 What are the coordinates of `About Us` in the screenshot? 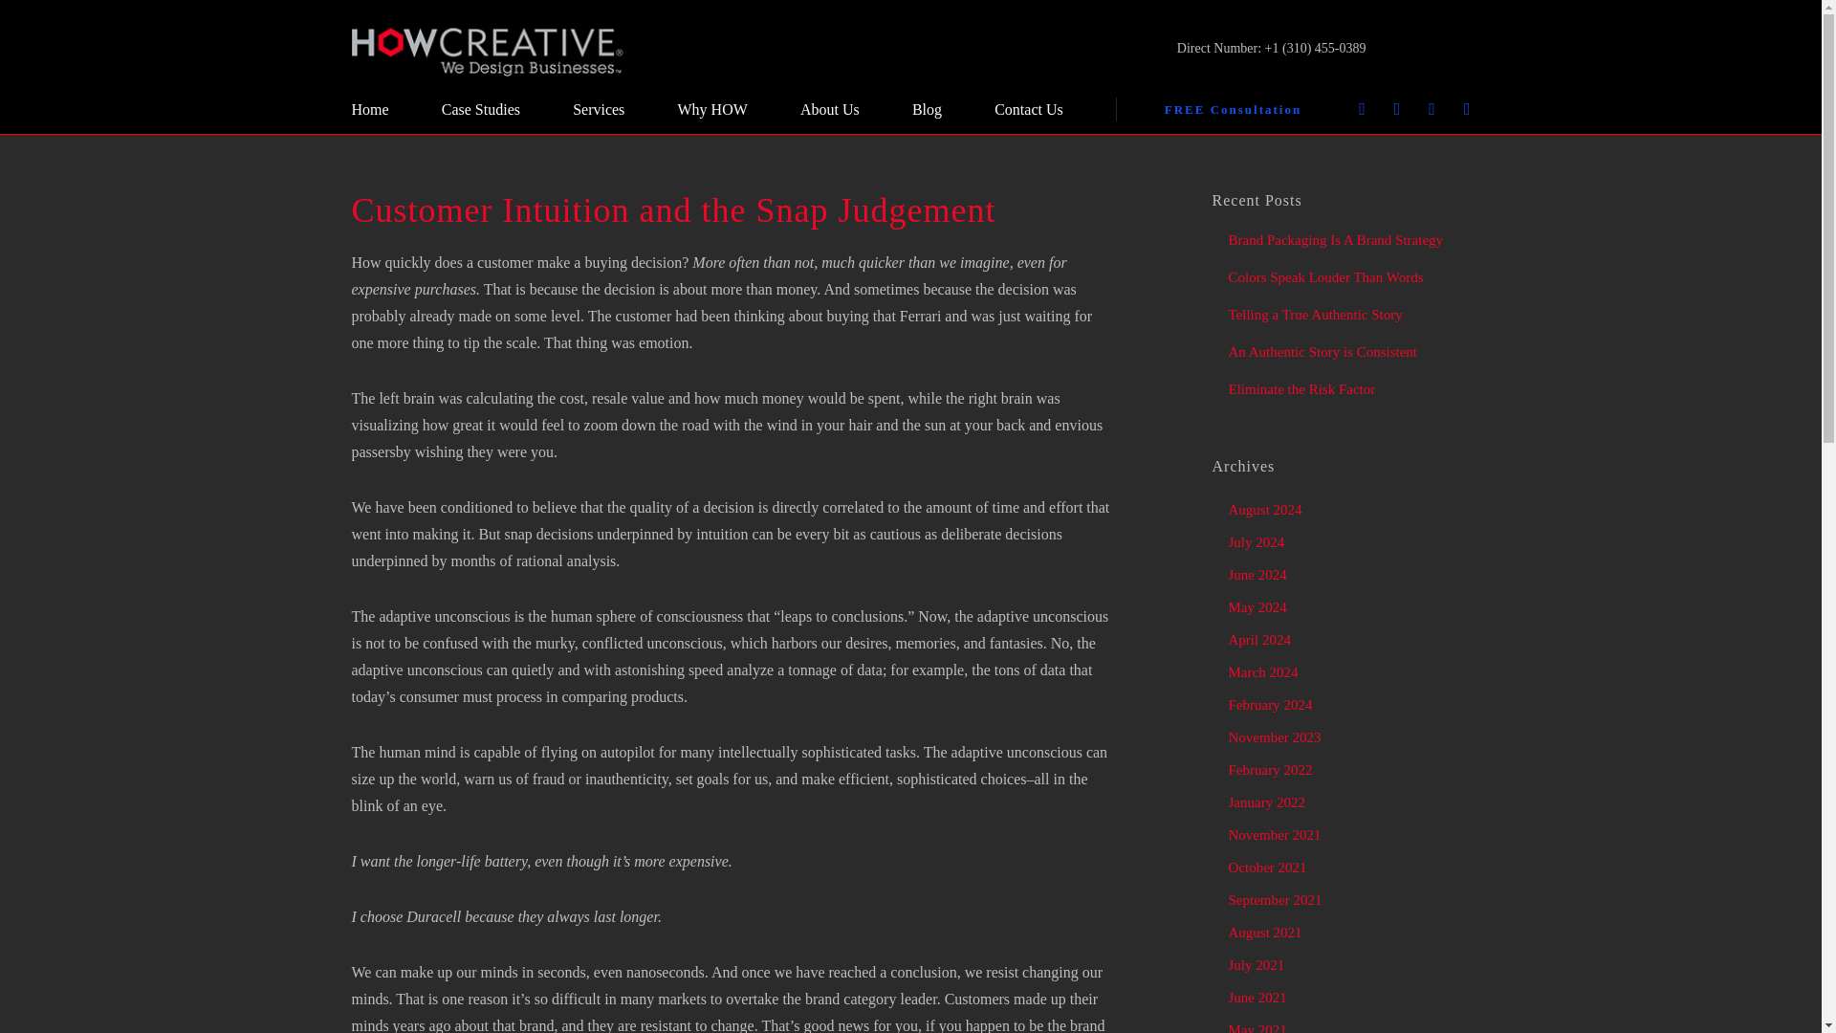 It's located at (830, 109).